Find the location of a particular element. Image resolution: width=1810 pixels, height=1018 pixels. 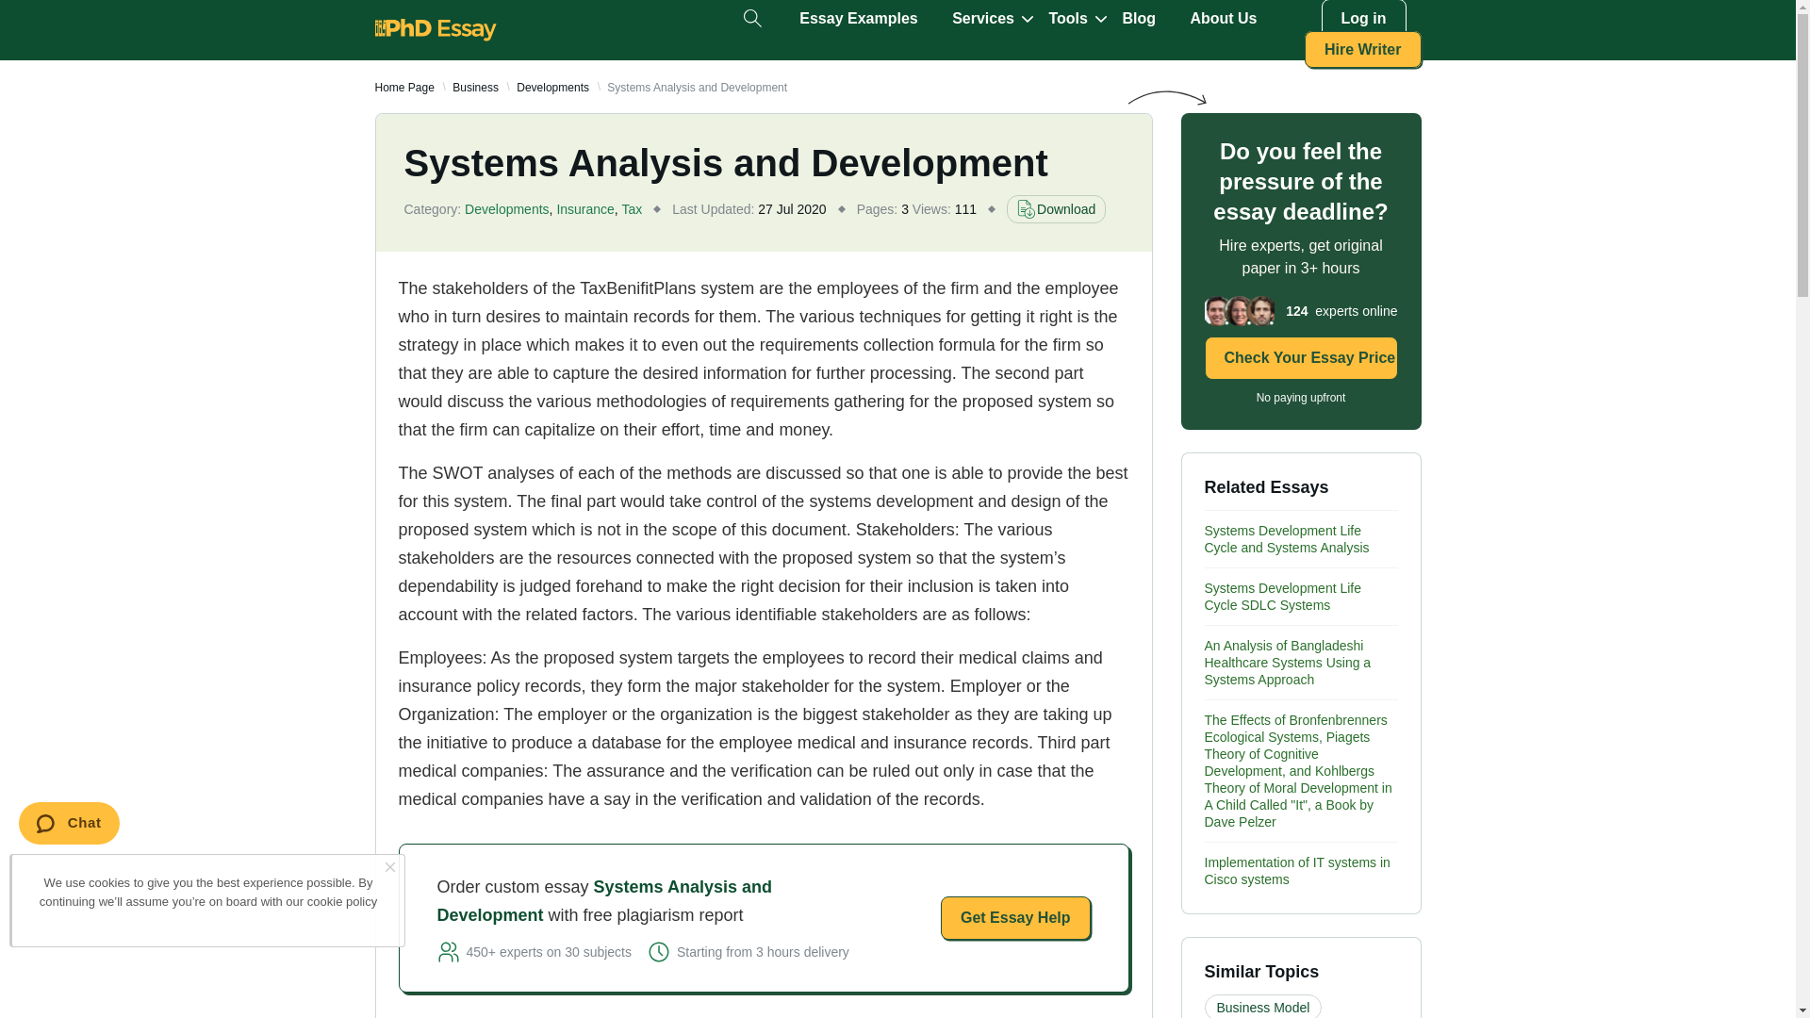

Log in is located at coordinates (1363, 19).